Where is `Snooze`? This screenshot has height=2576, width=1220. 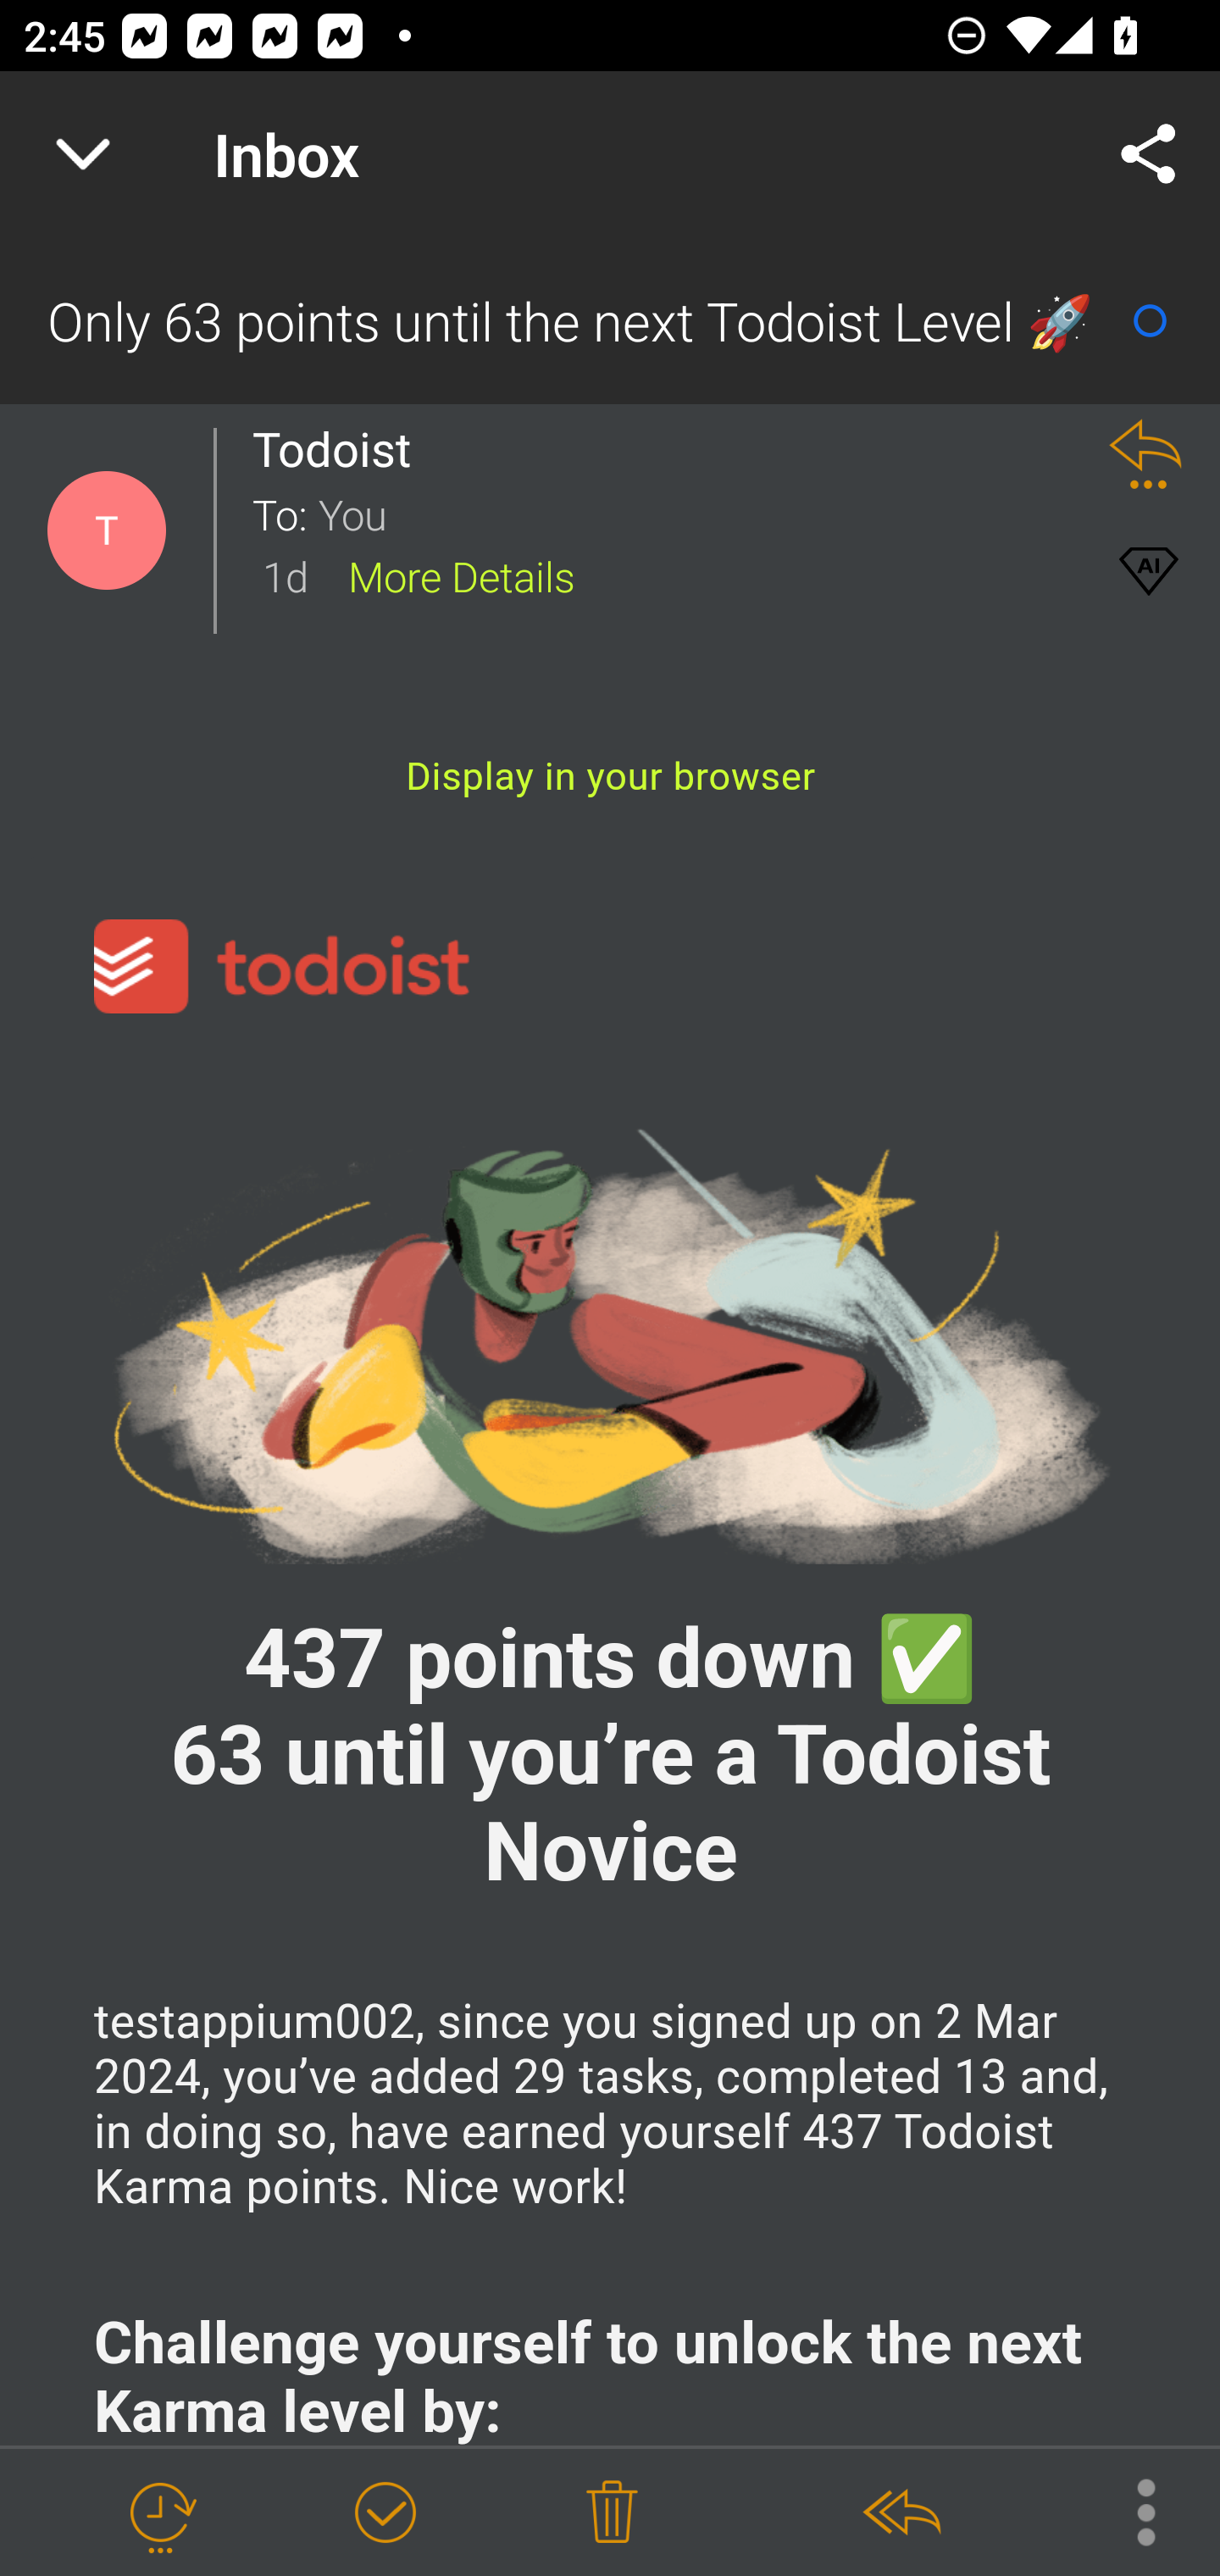
Snooze is located at coordinates (160, 2513).